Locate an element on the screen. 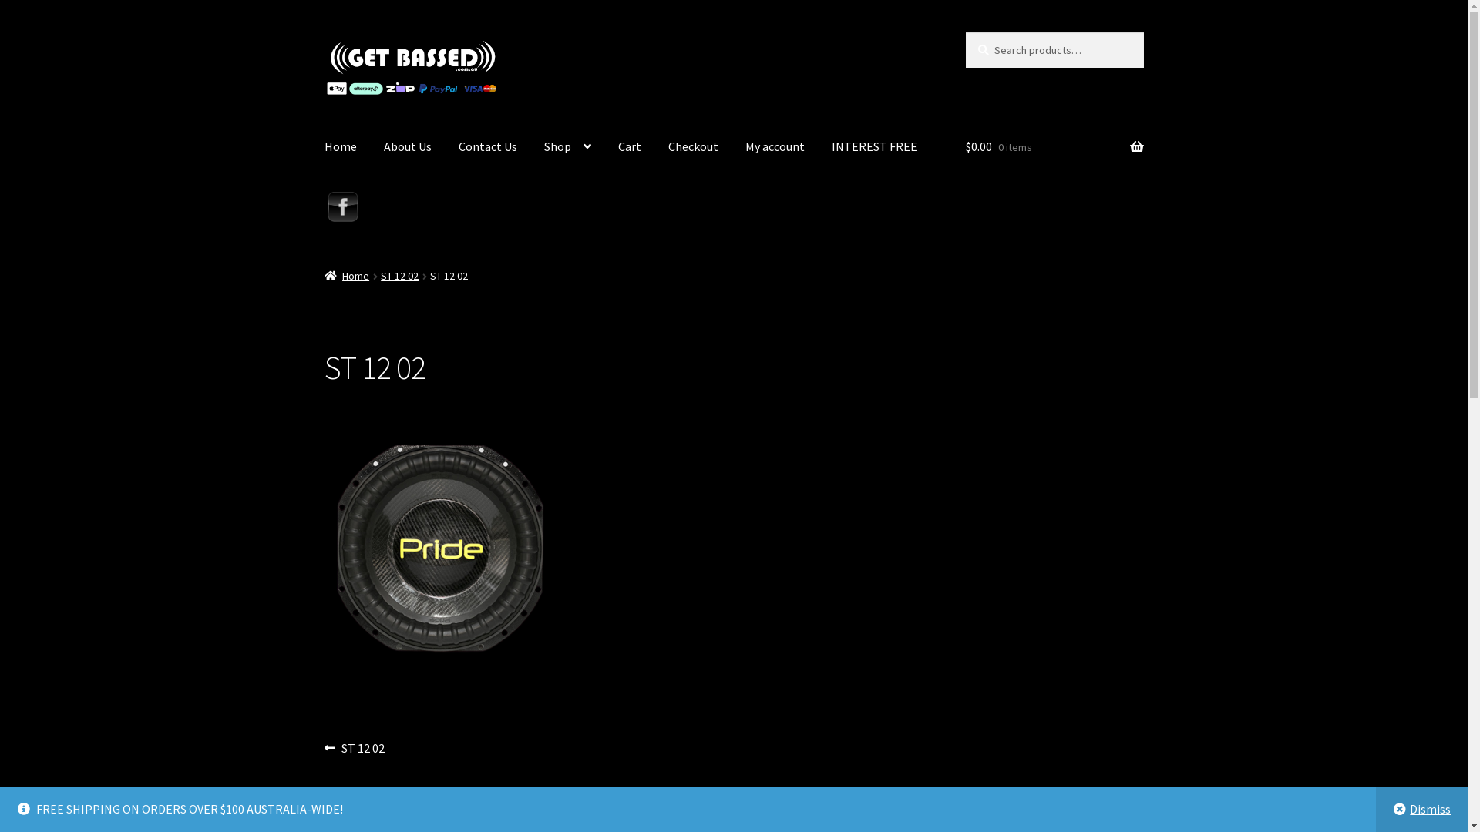 This screenshot has height=832, width=1480. Facebook is located at coordinates (343, 207).